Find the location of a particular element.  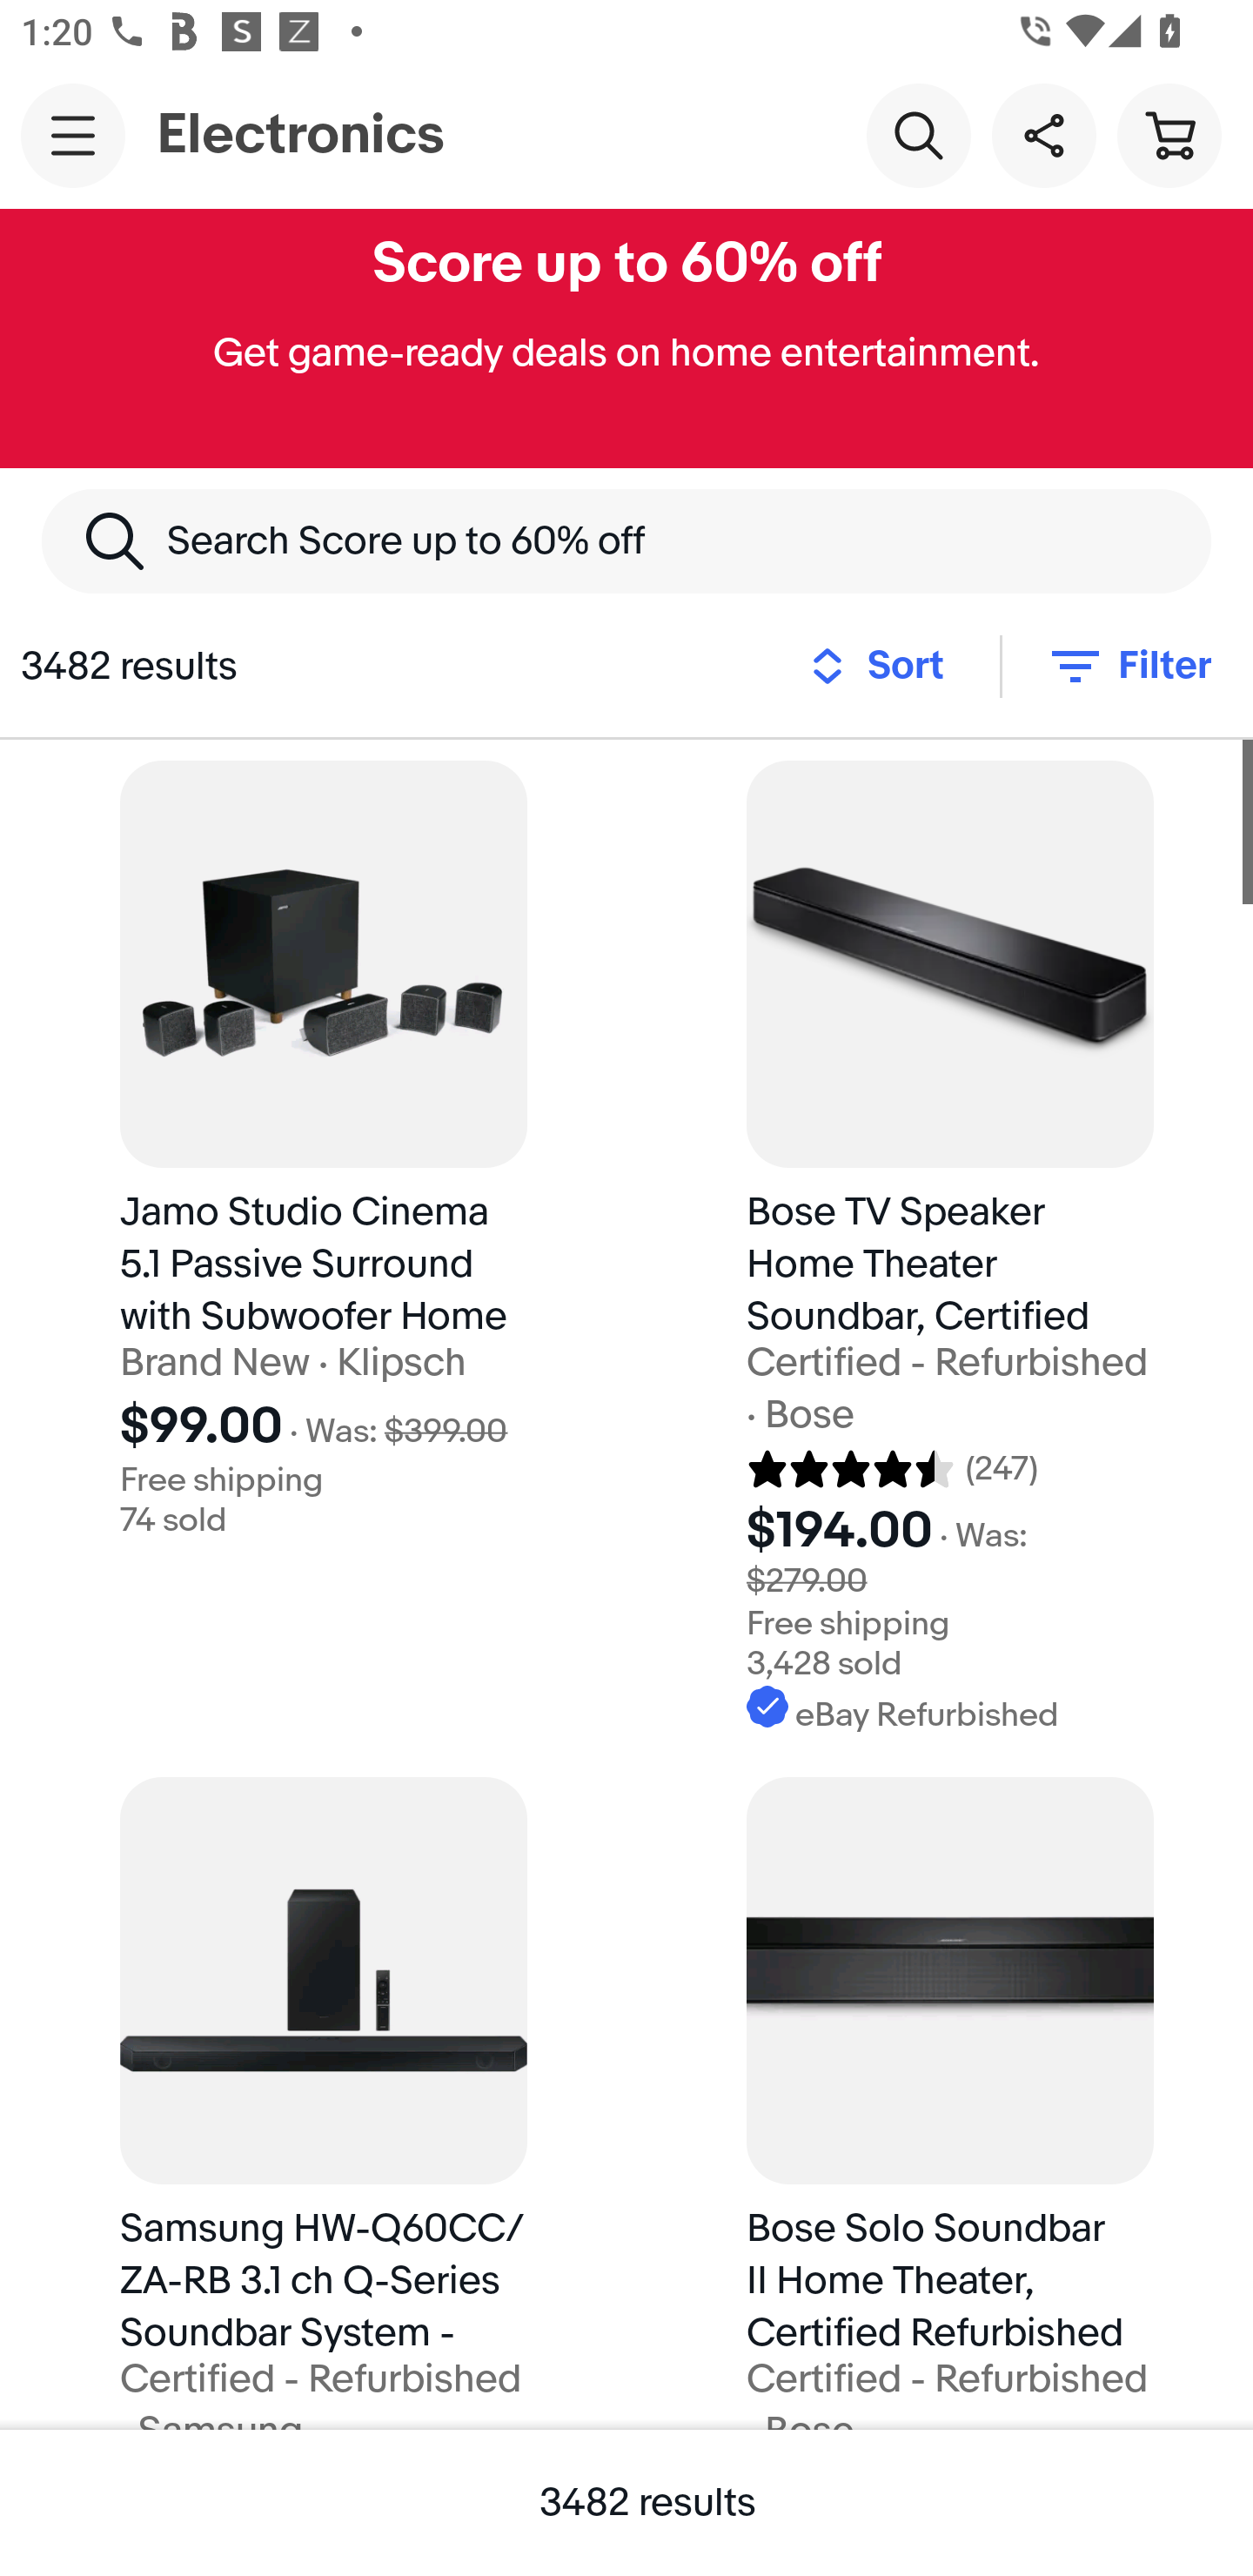

Search is located at coordinates (918, 134).